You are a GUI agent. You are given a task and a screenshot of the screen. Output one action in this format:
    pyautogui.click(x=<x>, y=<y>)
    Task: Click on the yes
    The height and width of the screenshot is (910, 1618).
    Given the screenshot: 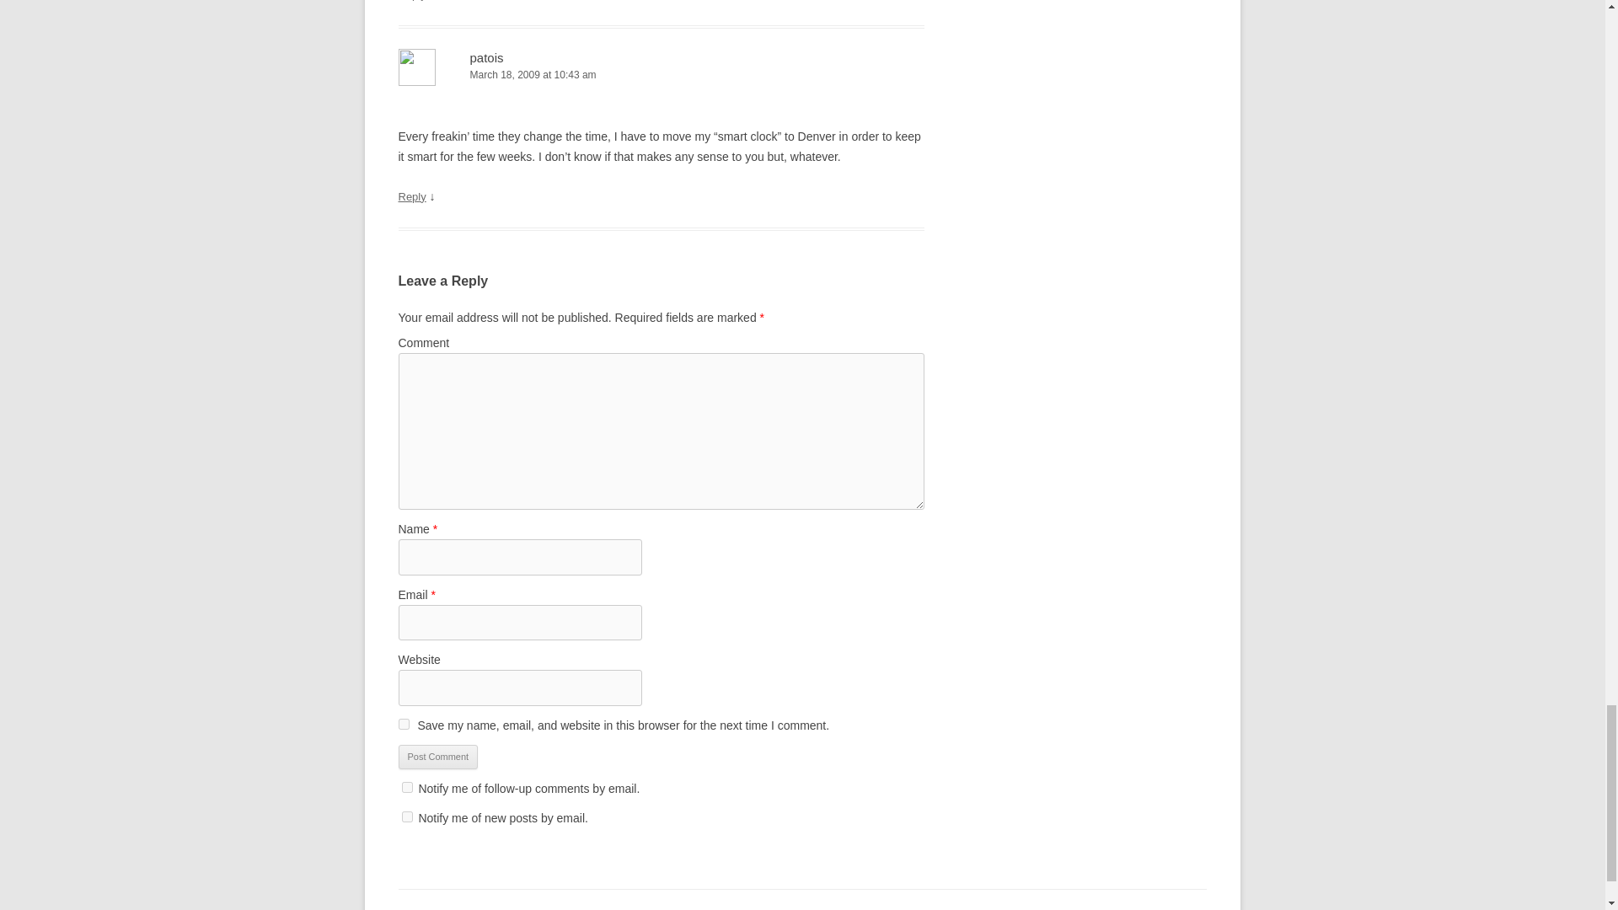 What is the action you would take?
    pyautogui.click(x=403, y=725)
    